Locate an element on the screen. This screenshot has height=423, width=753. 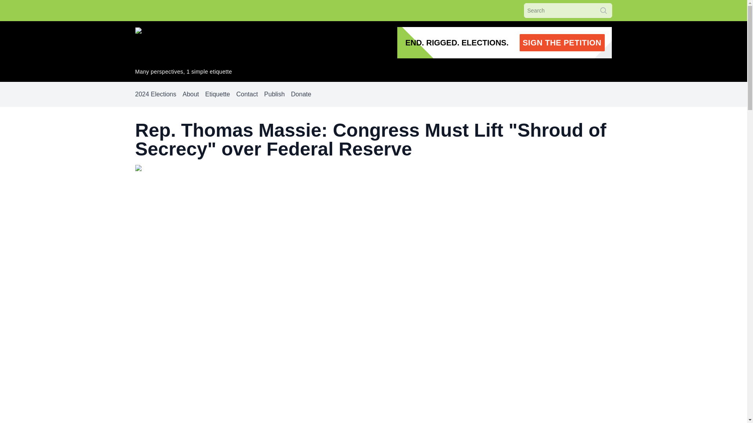
Etiquette is located at coordinates (217, 94).